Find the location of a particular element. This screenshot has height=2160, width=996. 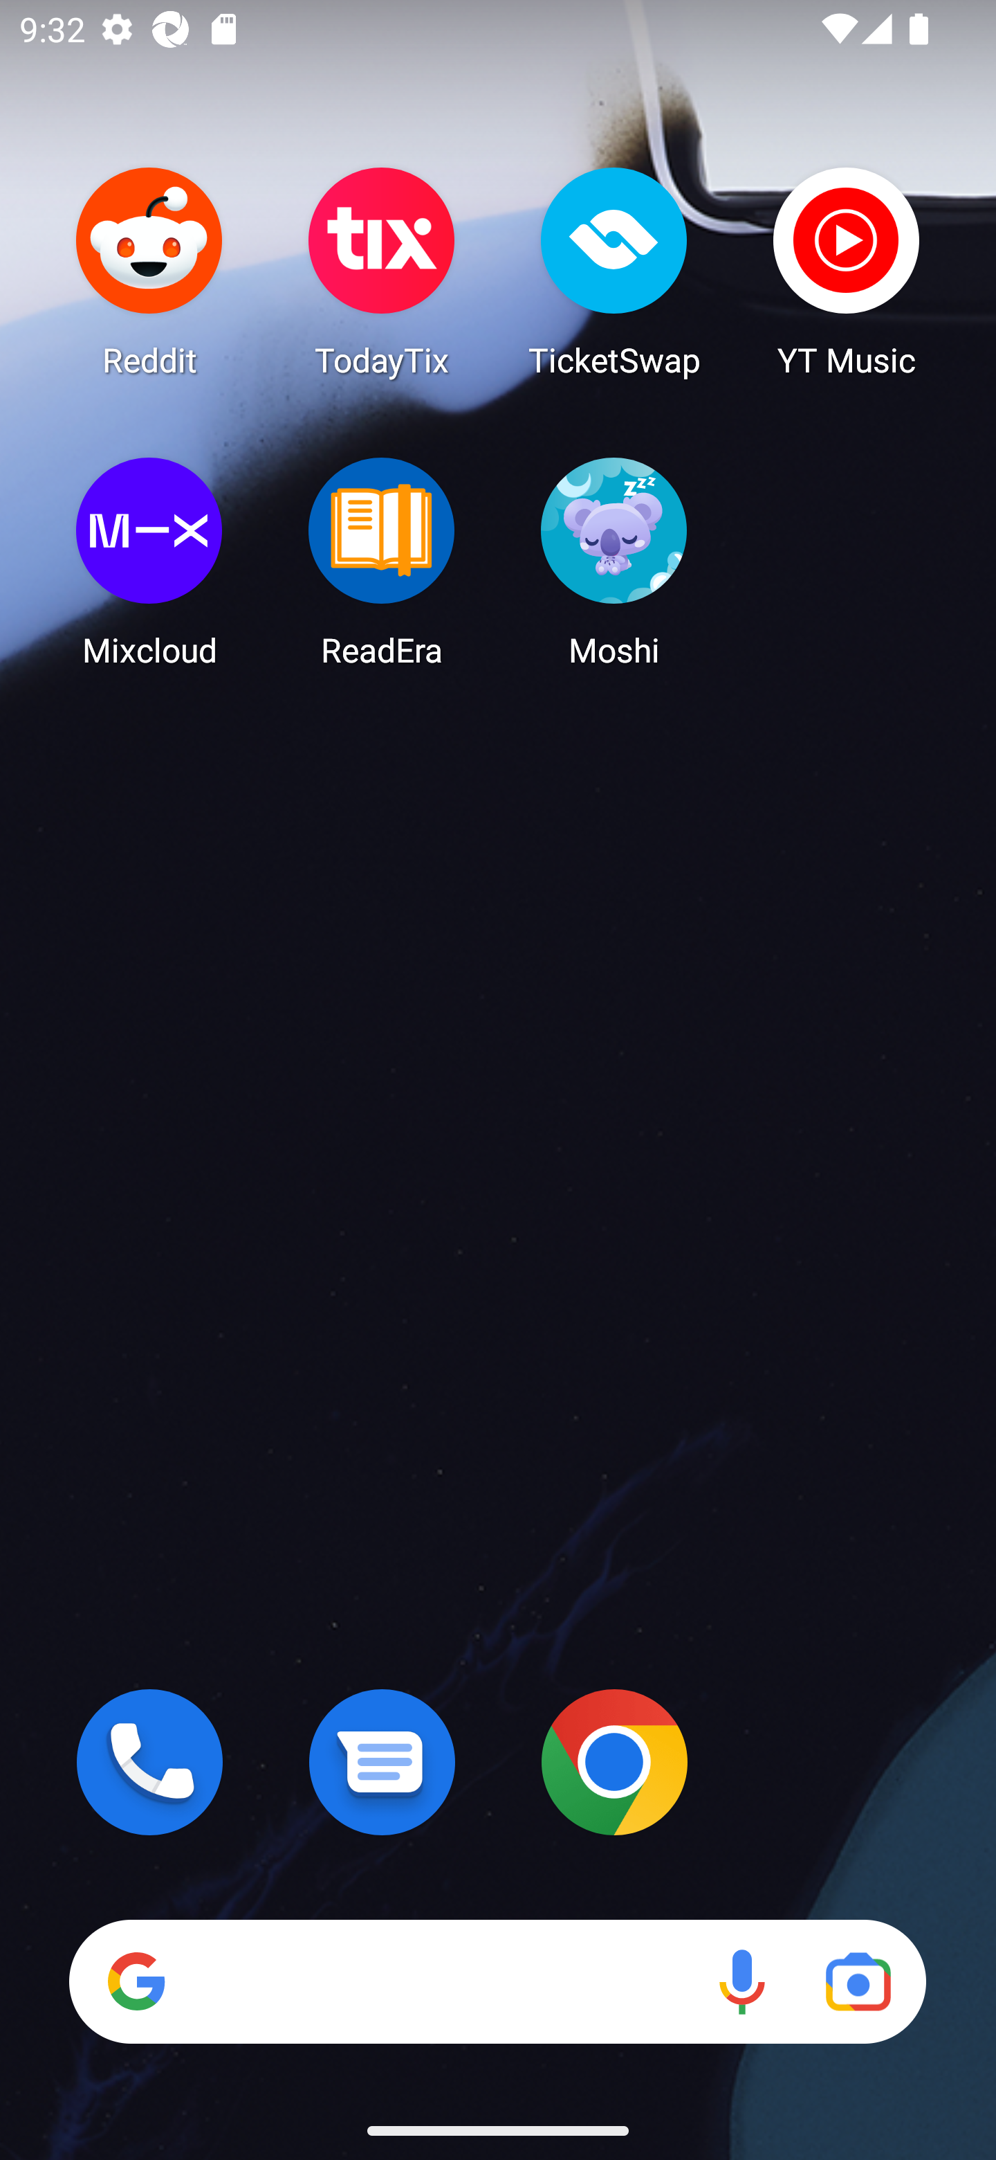

Chrome is located at coordinates (614, 1762).